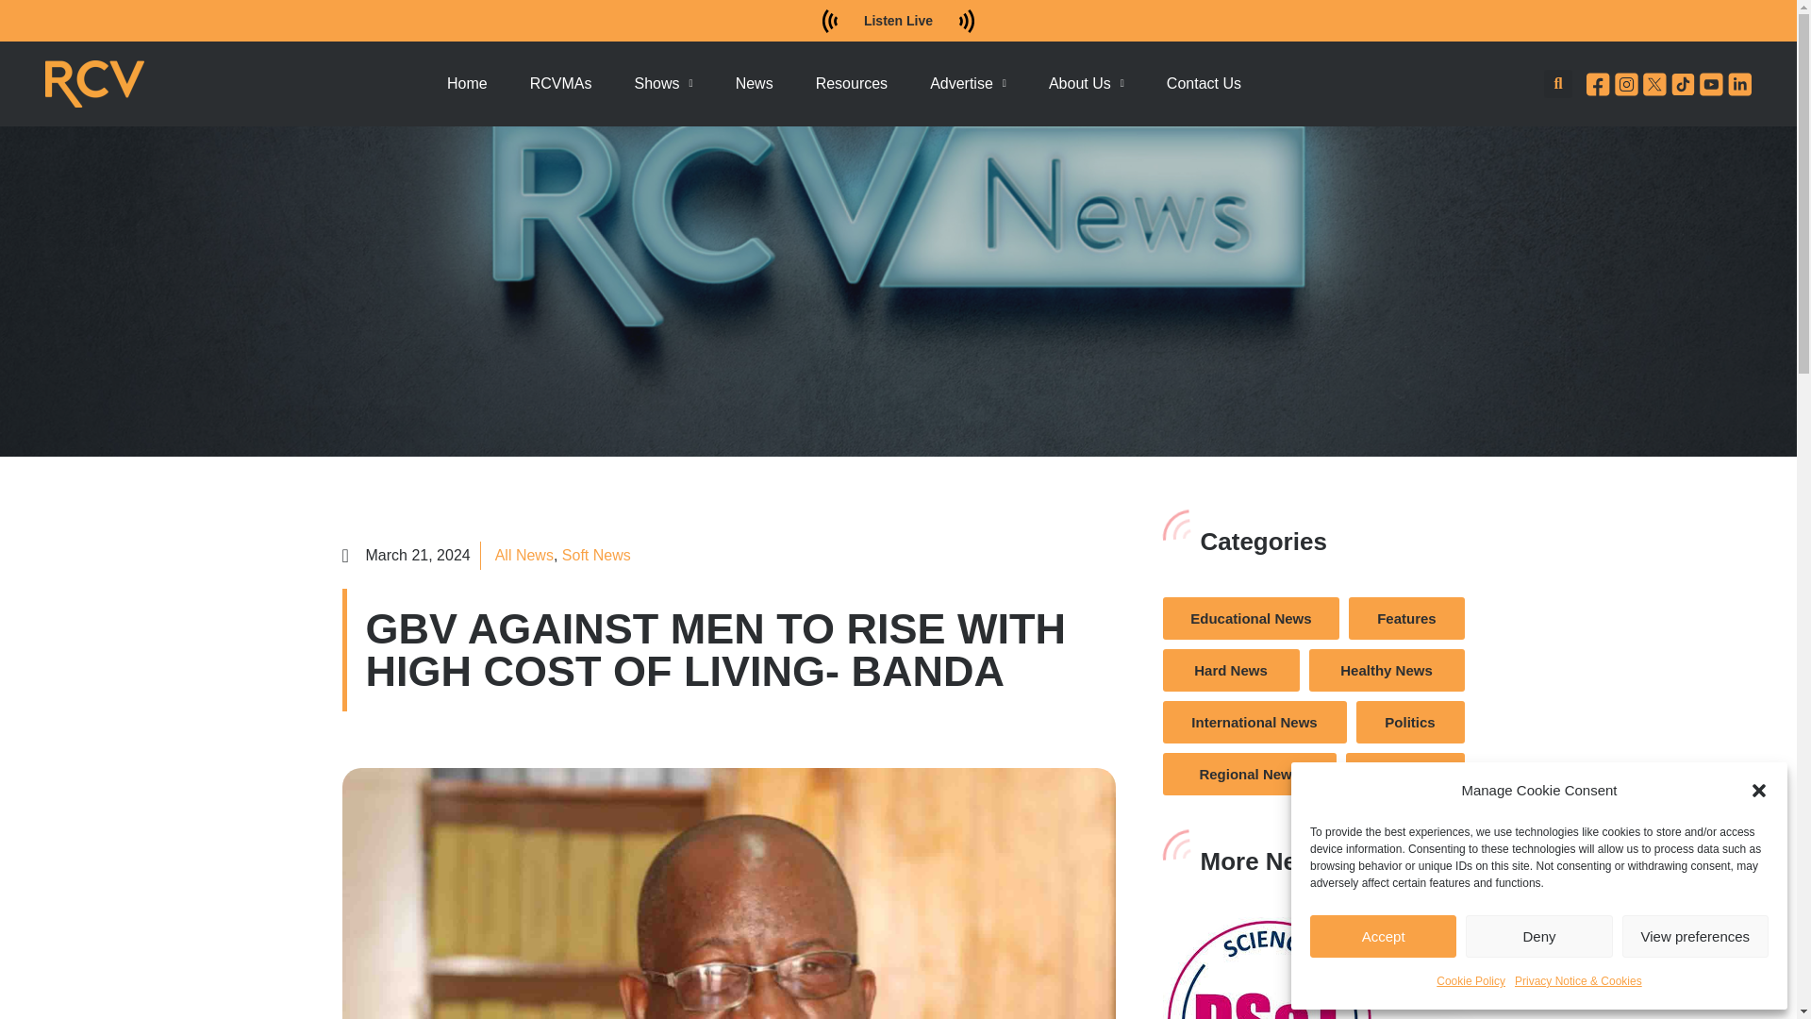  I want to click on About Us, so click(1087, 83).